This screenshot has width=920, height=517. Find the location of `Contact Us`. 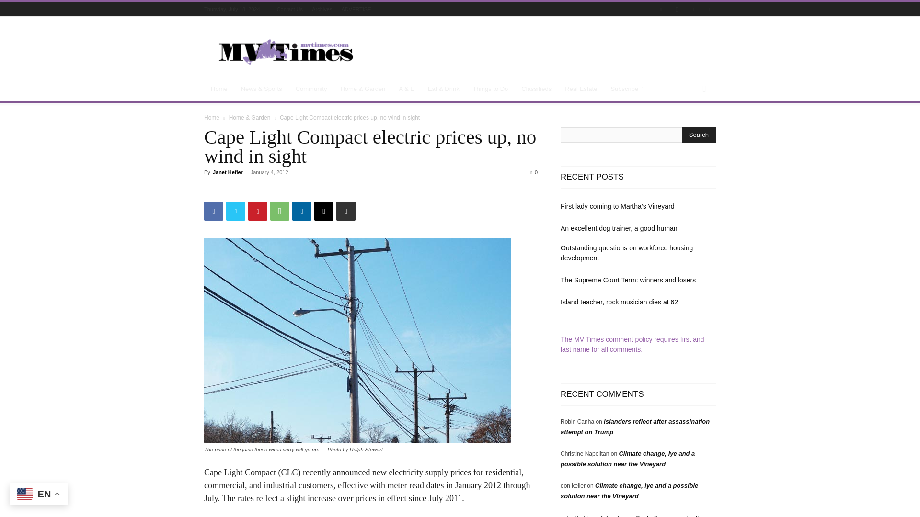

Contact Us is located at coordinates (289, 9).